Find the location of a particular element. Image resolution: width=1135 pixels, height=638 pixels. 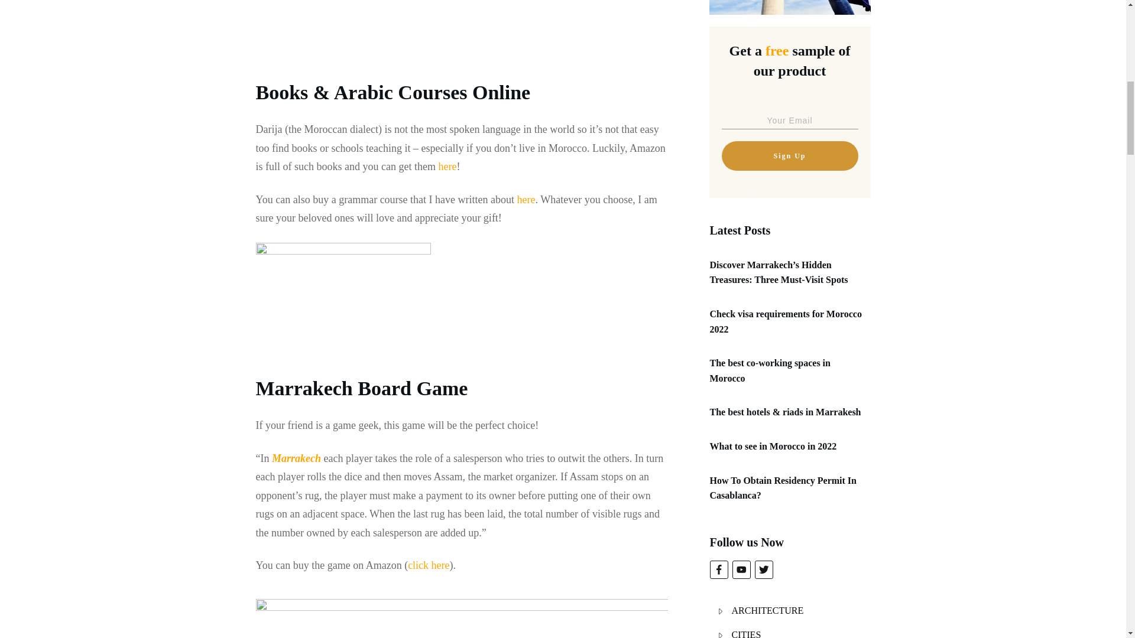

Check visa requirements for Morocco 2022 is located at coordinates (785, 321).